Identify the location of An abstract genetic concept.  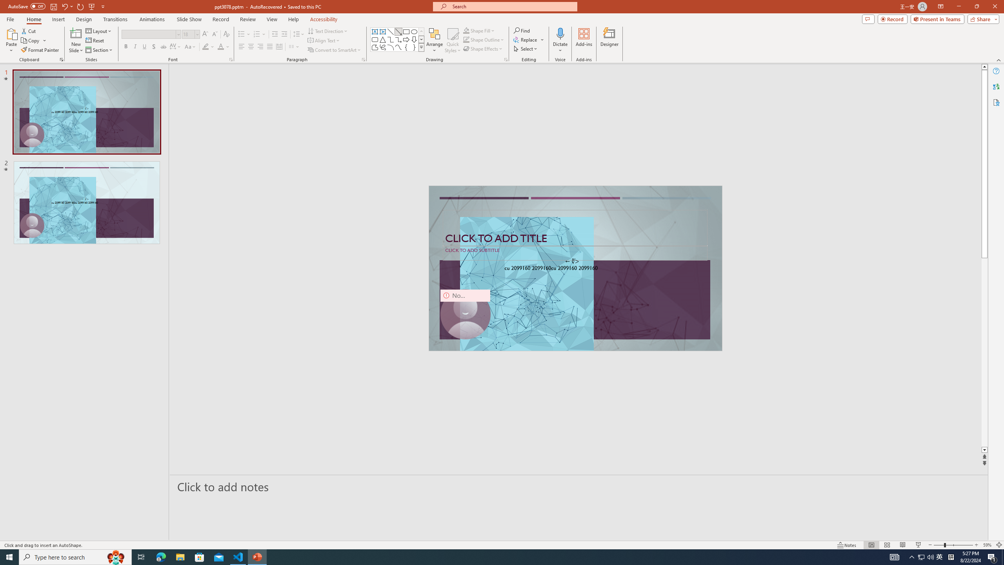
(575, 268).